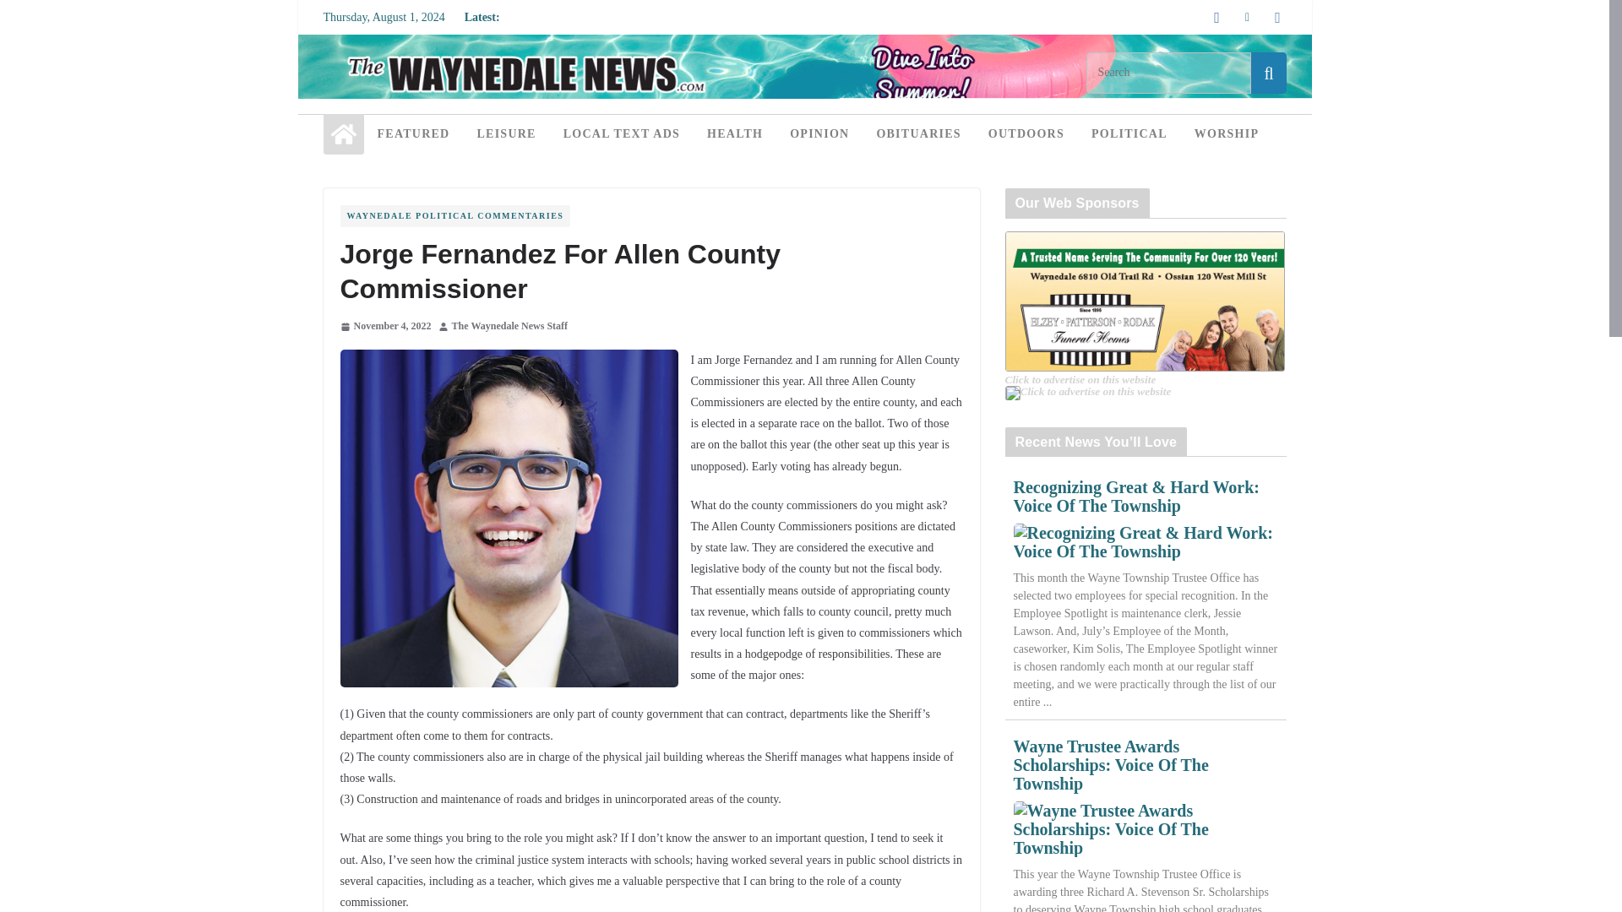 This screenshot has width=1622, height=912. Describe the element at coordinates (412, 133) in the screenshot. I see `FEATURED` at that location.